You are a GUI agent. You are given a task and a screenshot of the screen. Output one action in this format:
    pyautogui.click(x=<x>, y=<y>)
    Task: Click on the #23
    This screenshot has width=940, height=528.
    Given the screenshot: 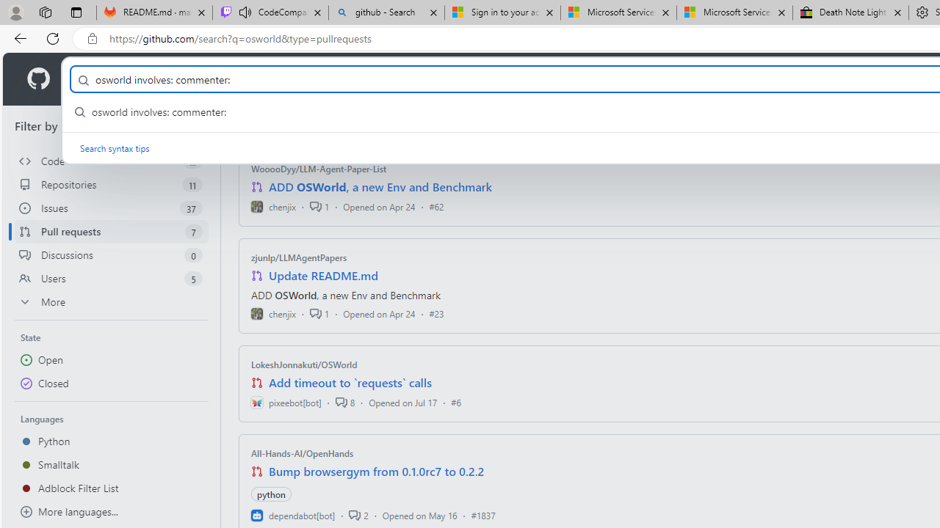 What is the action you would take?
    pyautogui.click(x=436, y=314)
    